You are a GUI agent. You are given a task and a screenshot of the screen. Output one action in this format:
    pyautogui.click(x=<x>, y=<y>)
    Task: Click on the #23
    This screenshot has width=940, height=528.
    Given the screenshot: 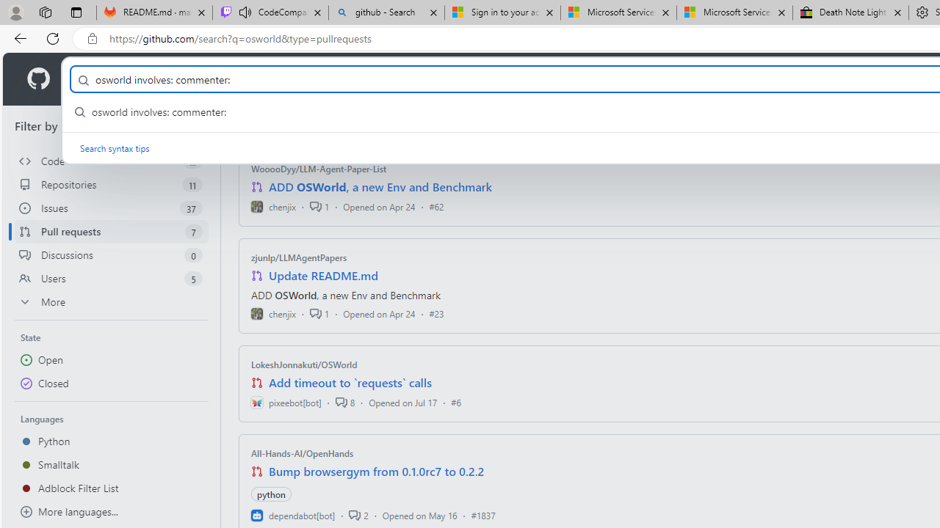 What is the action you would take?
    pyautogui.click(x=436, y=314)
    